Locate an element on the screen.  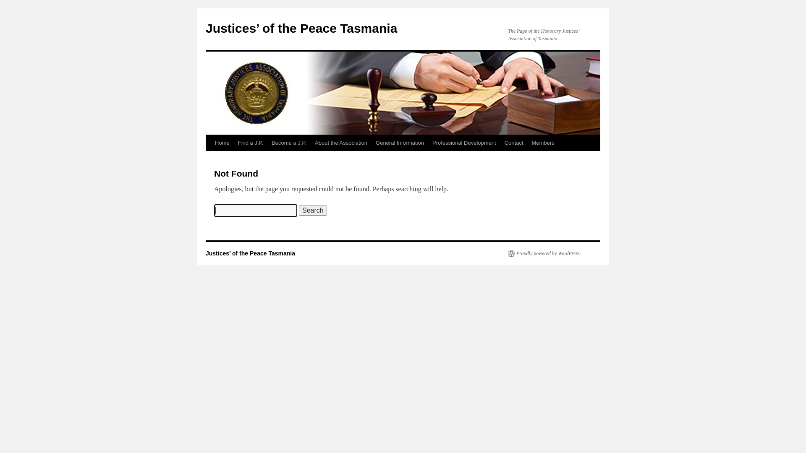
Search is located at coordinates (313, 211).